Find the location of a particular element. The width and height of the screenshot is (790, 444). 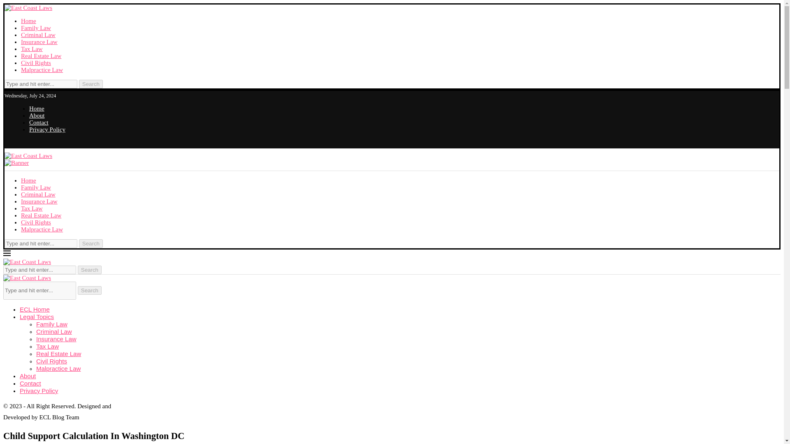

Malpractice Law is located at coordinates (42, 229).